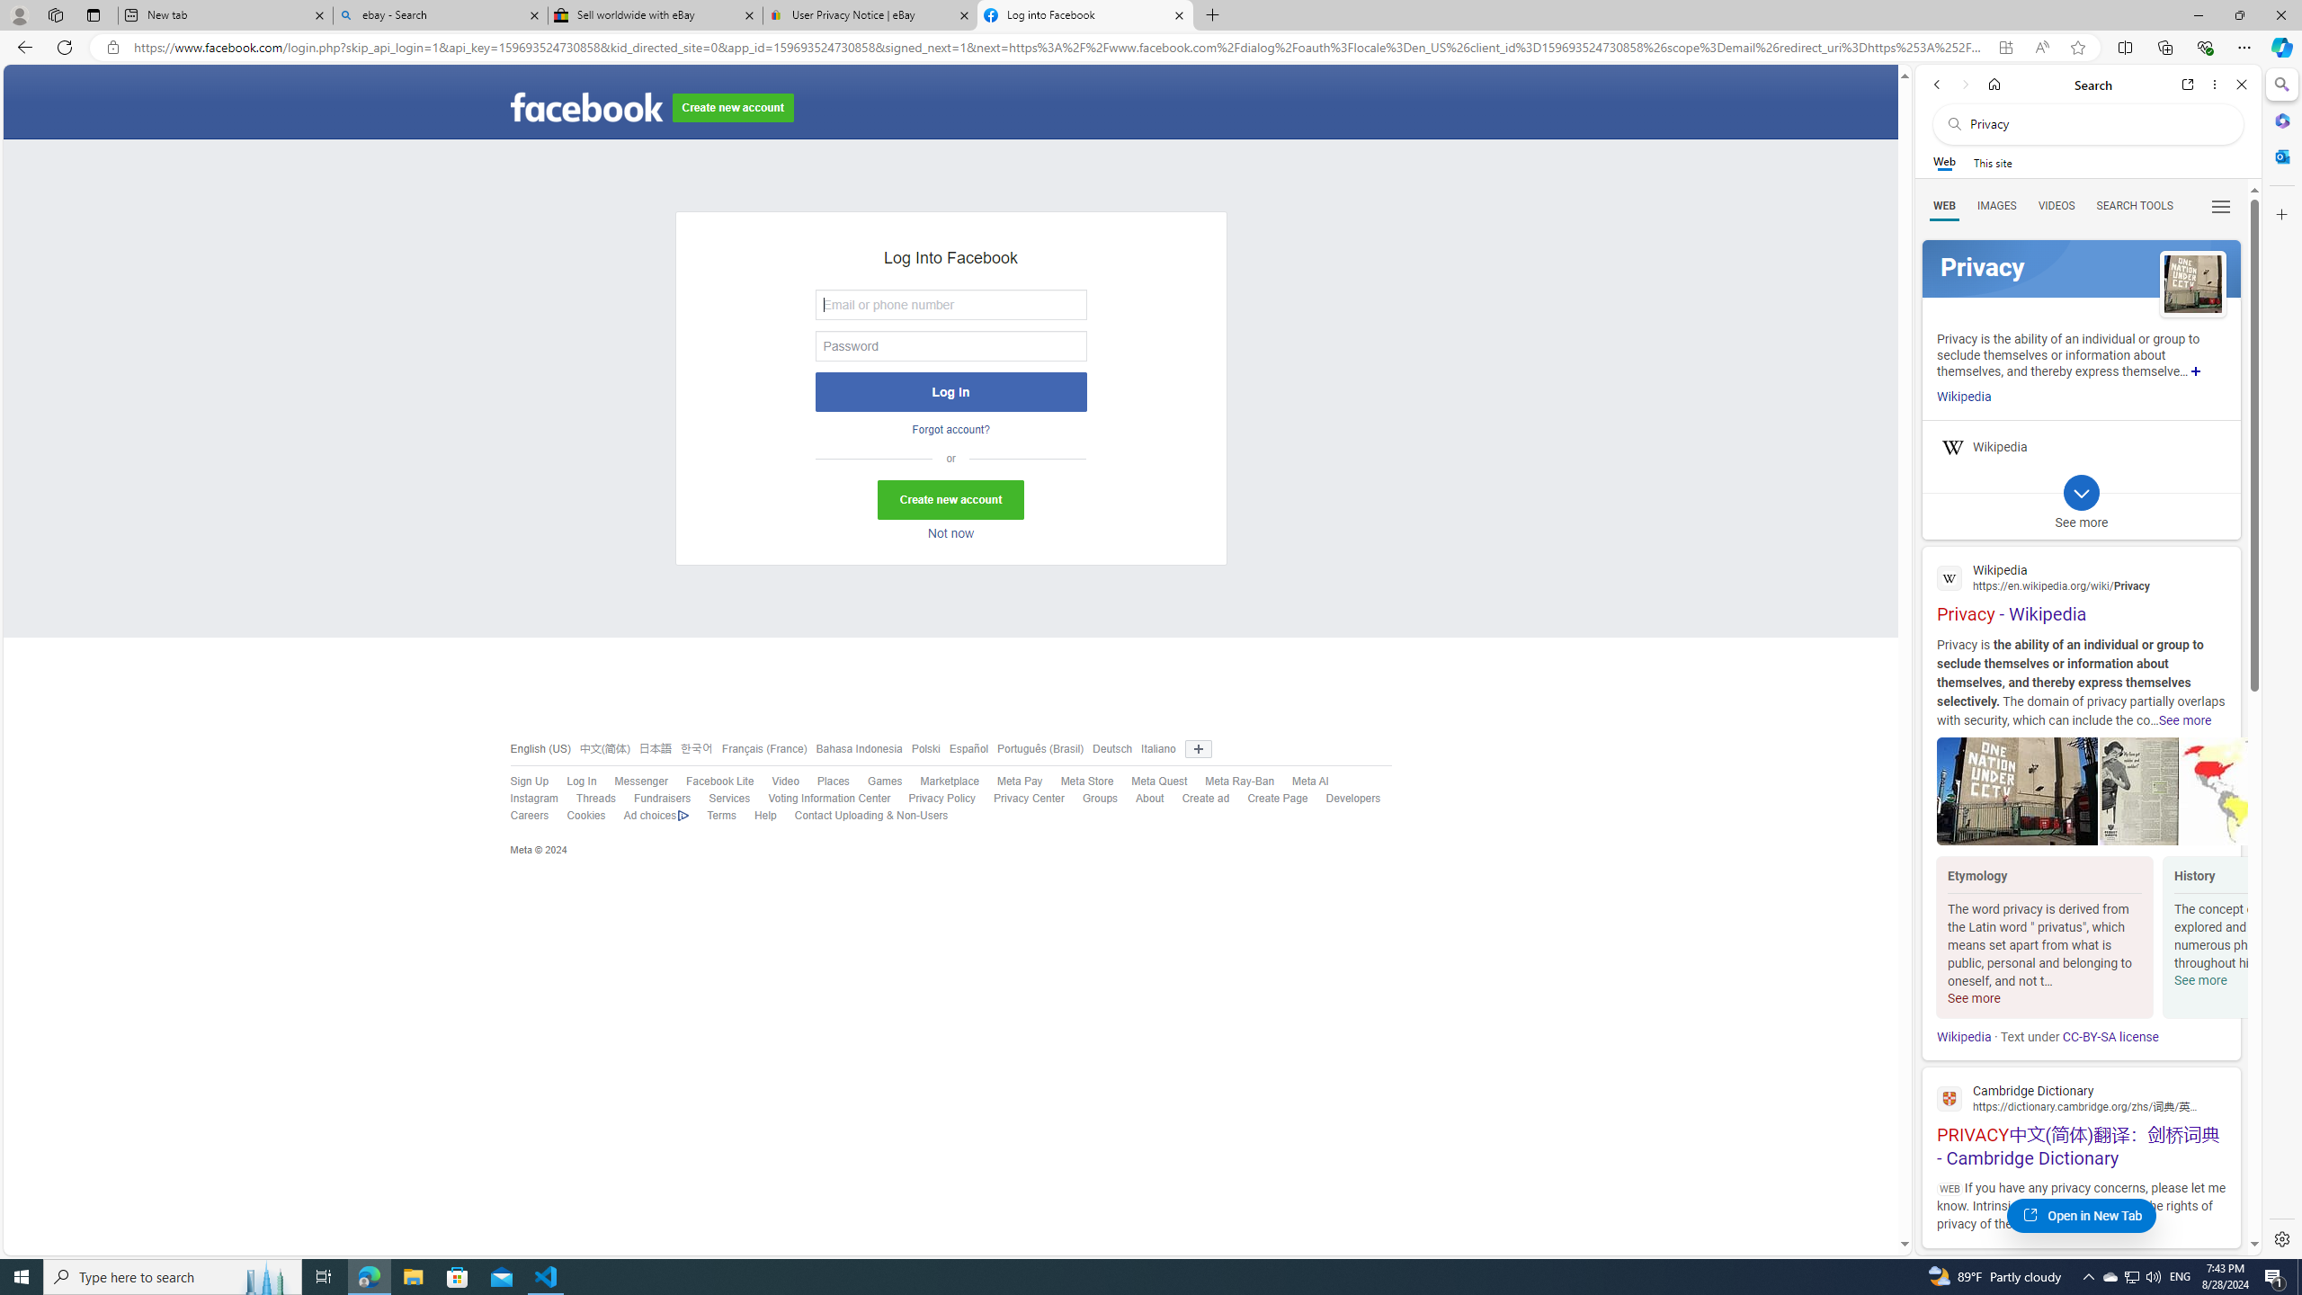  Describe the element at coordinates (784, 781) in the screenshot. I see `Video` at that location.